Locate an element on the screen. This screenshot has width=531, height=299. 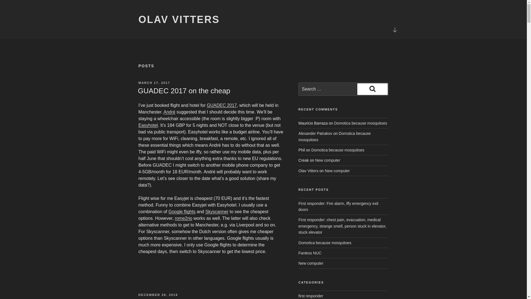
rome2rio is located at coordinates (183, 218).